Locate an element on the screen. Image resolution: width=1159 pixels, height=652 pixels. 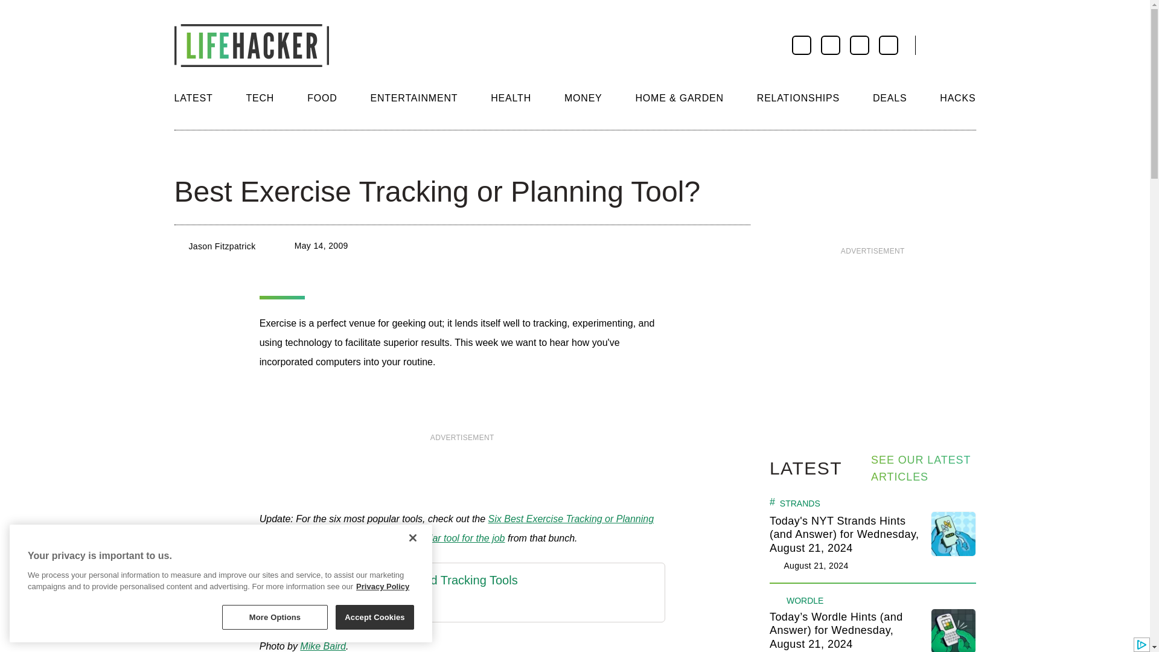
TECH is located at coordinates (260, 98).